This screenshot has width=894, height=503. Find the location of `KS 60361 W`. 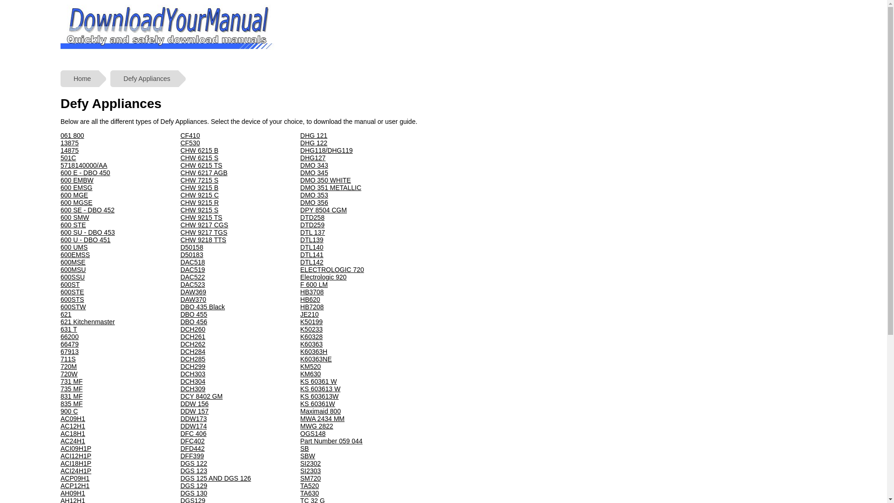

KS 60361 W is located at coordinates (318, 381).